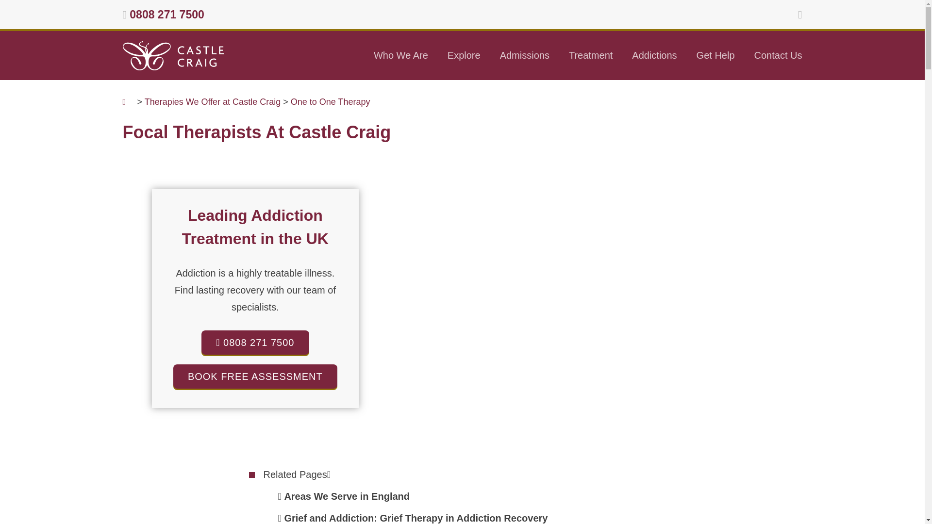 The image size is (932, 524). What do you see at coordinates (654, 55) in the screenshot?
I see `Addictions` at bounding box center [654, 55].